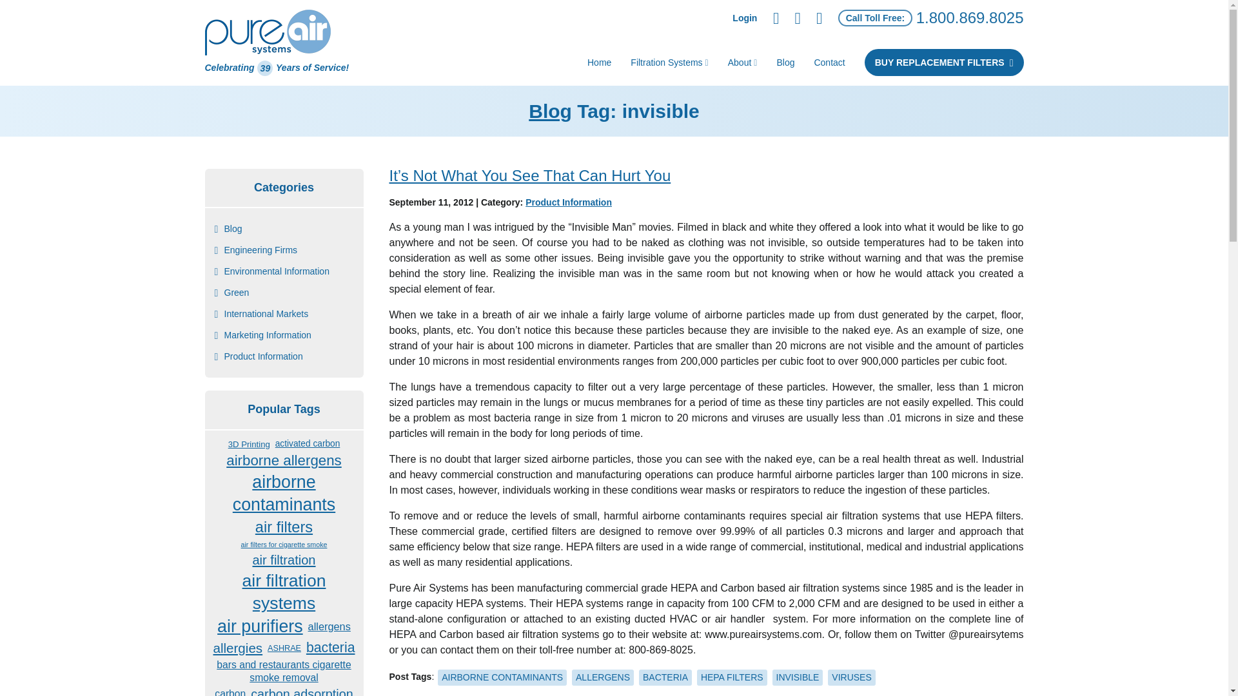 This screenshot has height=696, width=1238. Describe the element at coordinates (550, 111) in the screenshot. I see `Blog` at that location.